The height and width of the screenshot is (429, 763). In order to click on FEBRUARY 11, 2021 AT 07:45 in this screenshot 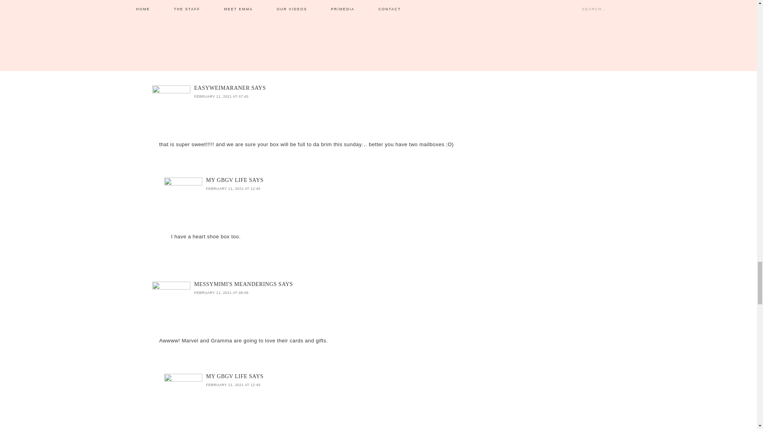, I will do `click(221, 96)`.